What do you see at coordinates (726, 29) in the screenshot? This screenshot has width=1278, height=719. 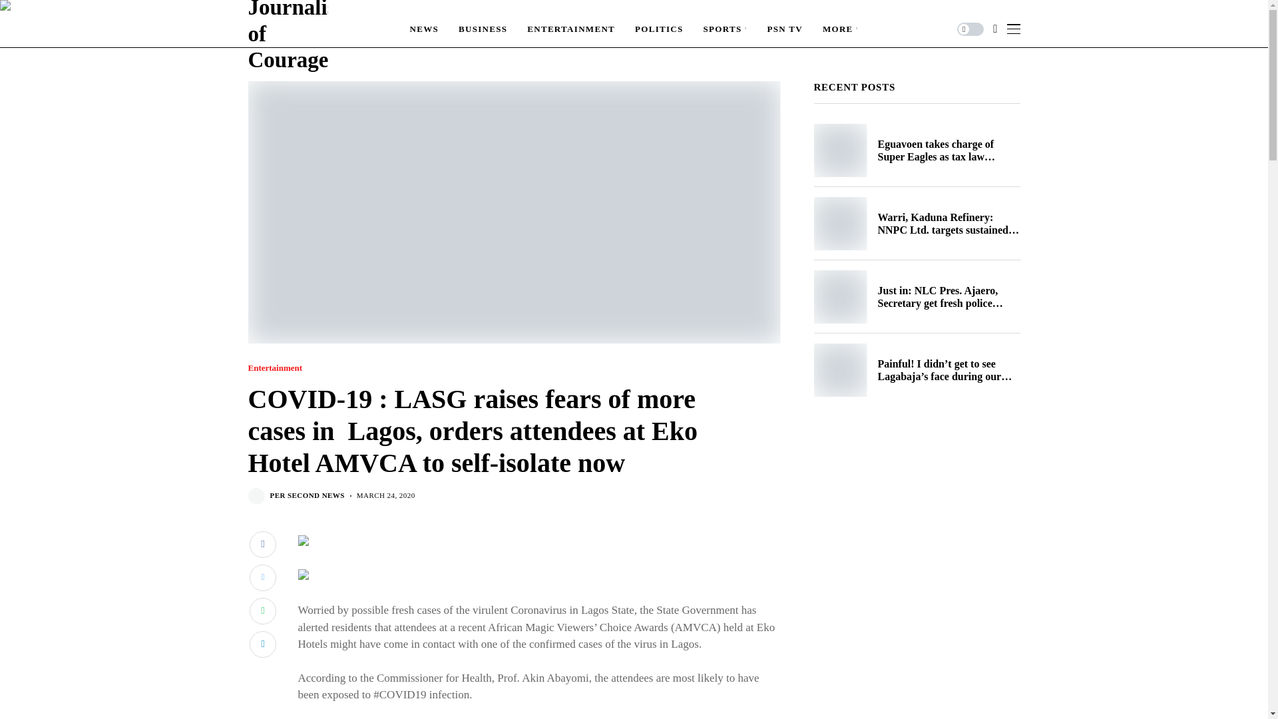 I see `SPORTS` at bounding box center [726, 29].